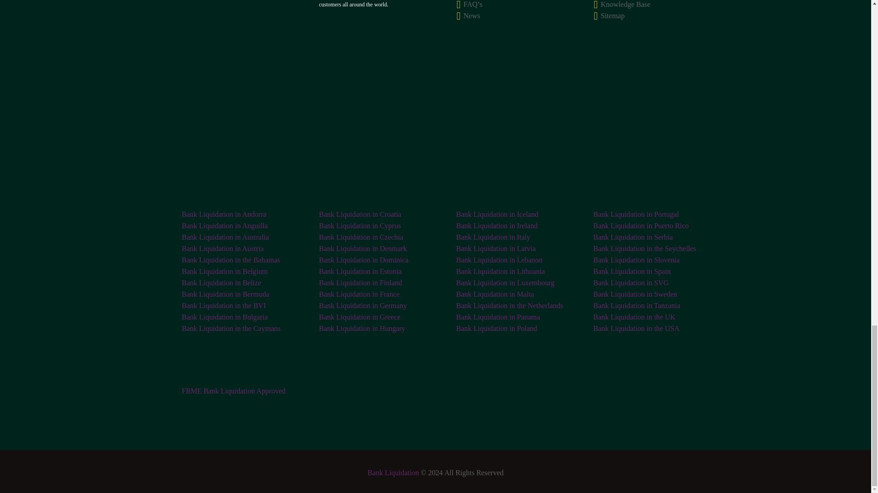 The width and height of the screenshot is (878, 493). I want to click on Bank Liquidation in Dominica, so click(364, 259).